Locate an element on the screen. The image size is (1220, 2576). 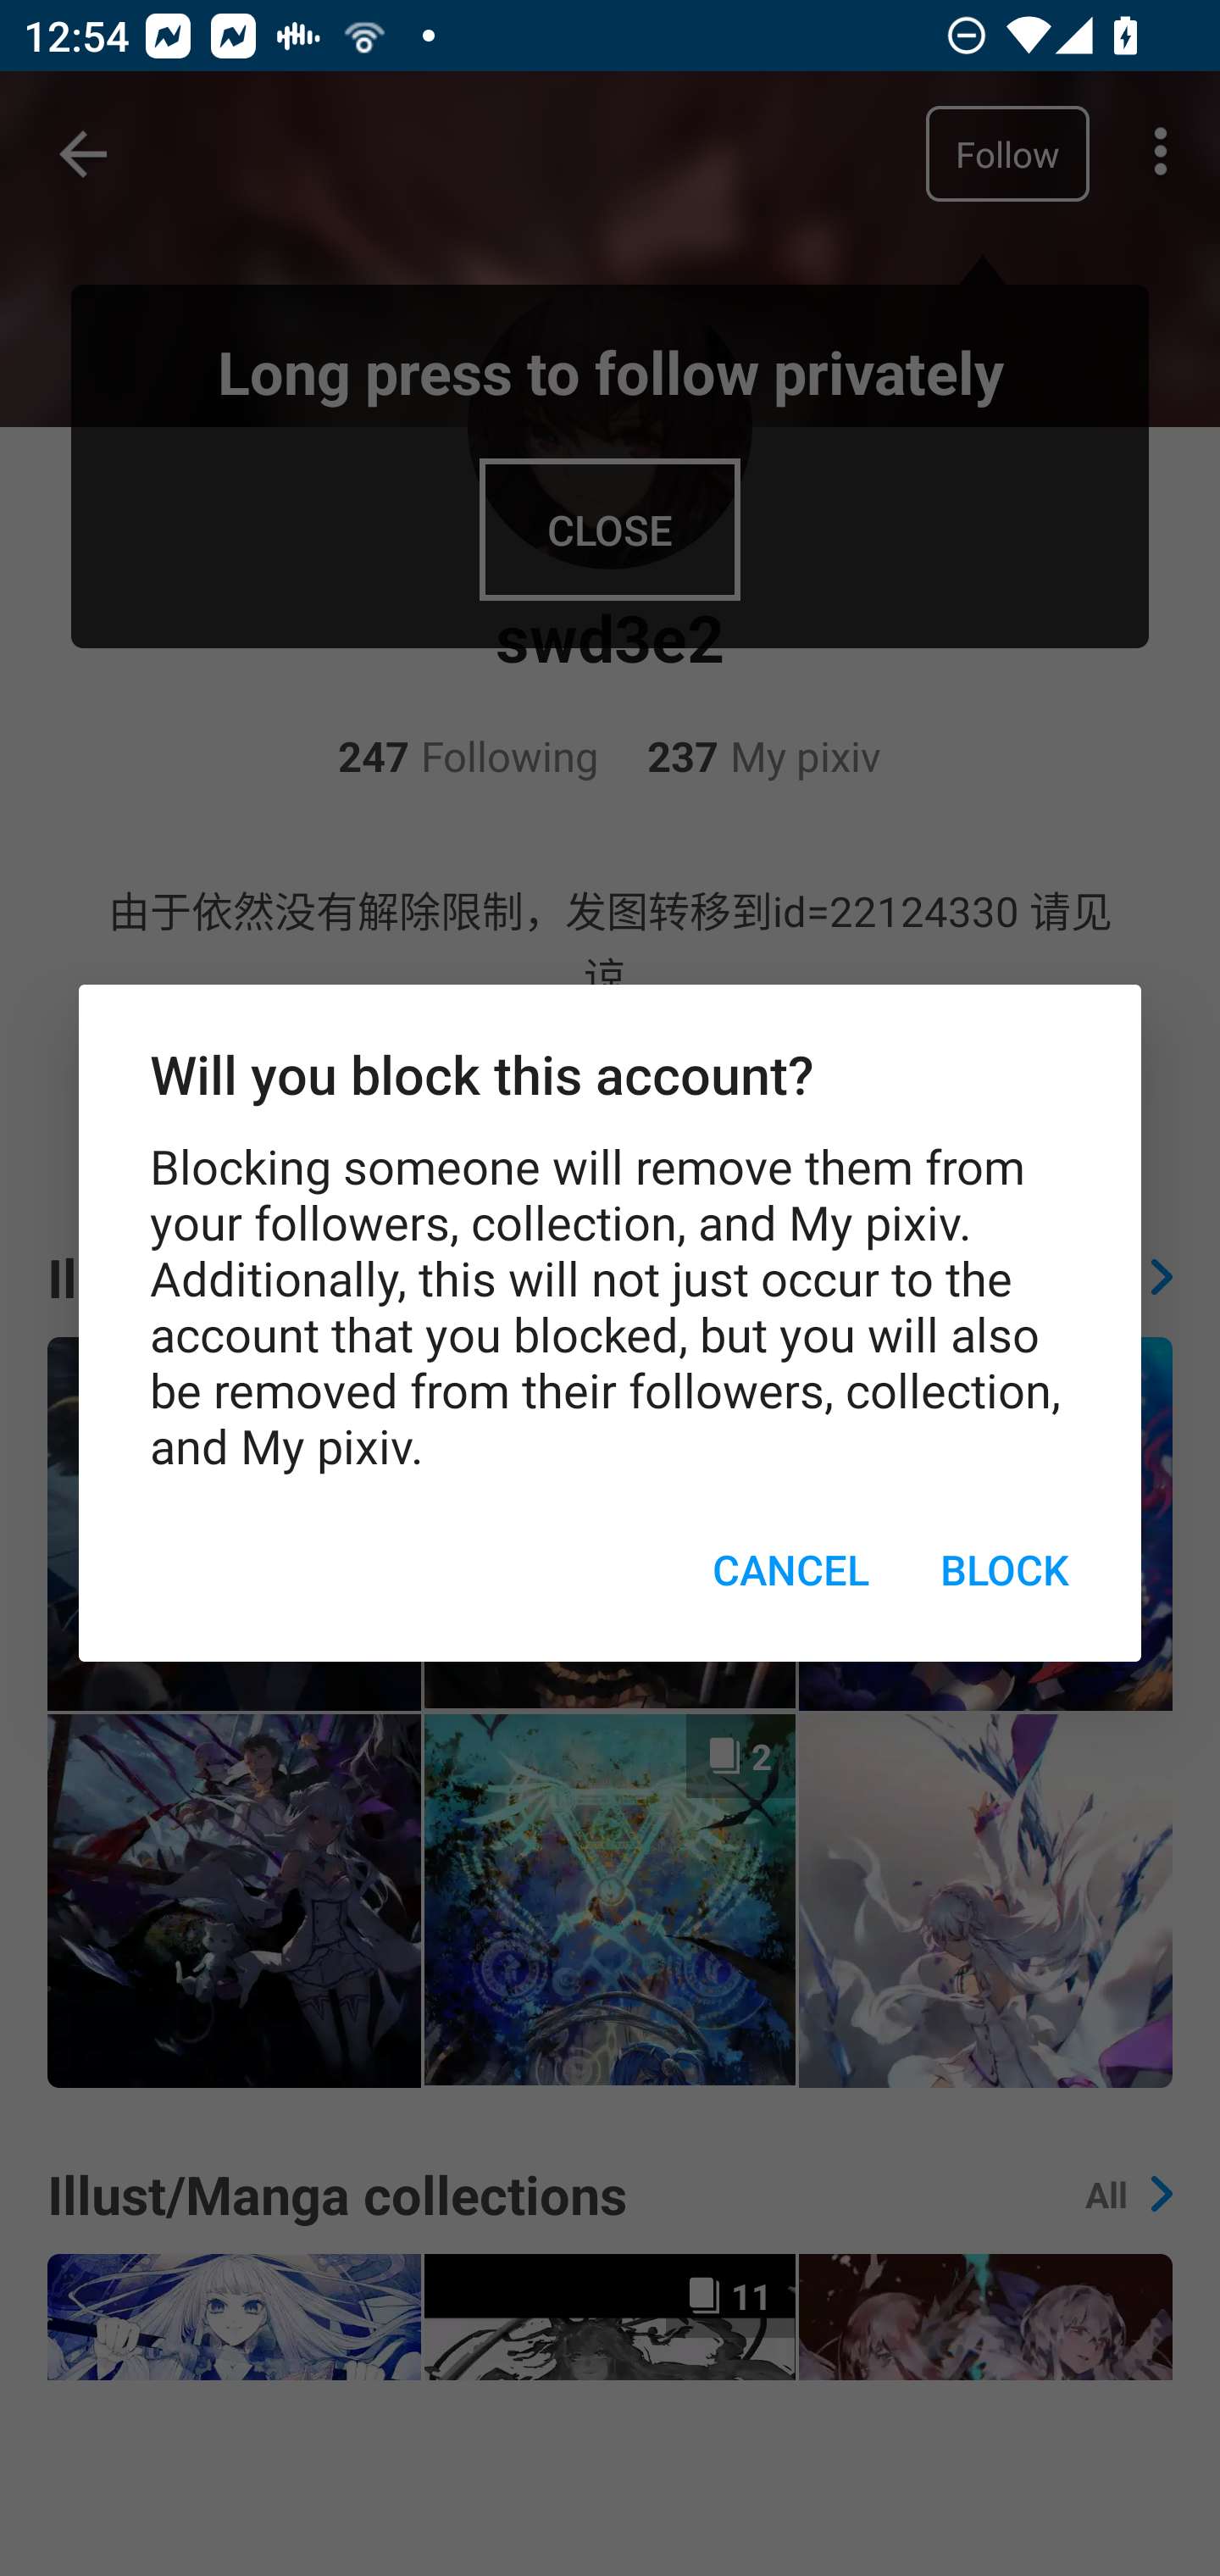
BLOCK is located at coordinates (1005, 1568).